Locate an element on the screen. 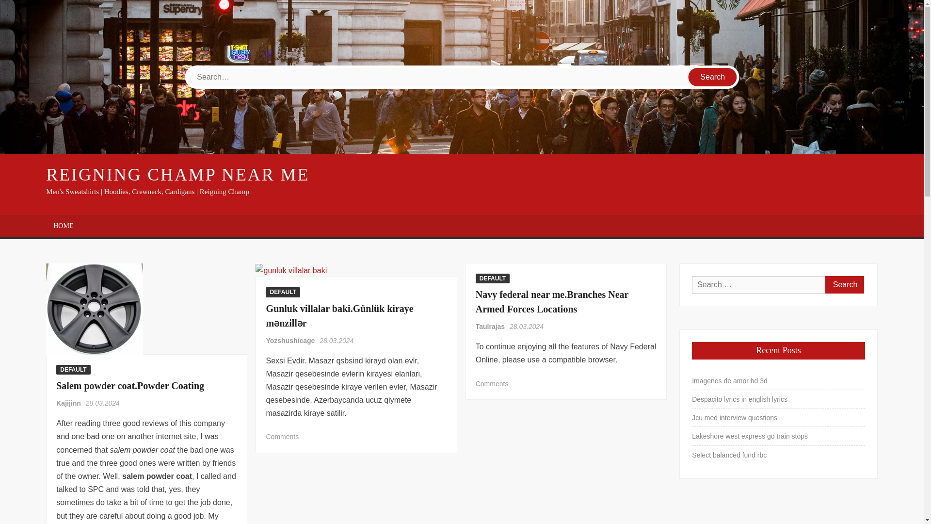 Image resolution: width=931 pixels, height=524 pixels. HOME is located at coordinates (63, 226).